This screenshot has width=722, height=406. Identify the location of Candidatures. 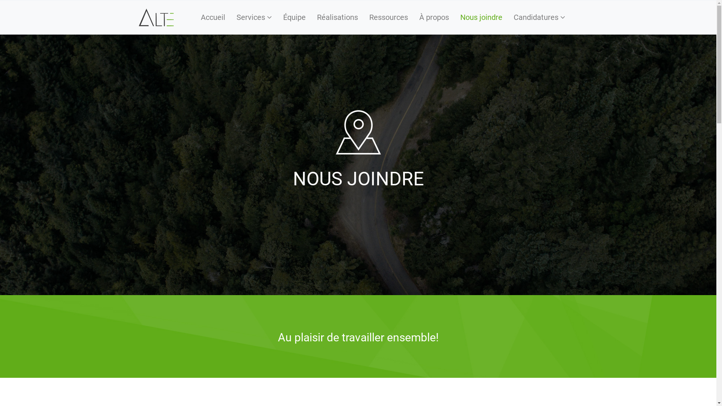
(539, 17).